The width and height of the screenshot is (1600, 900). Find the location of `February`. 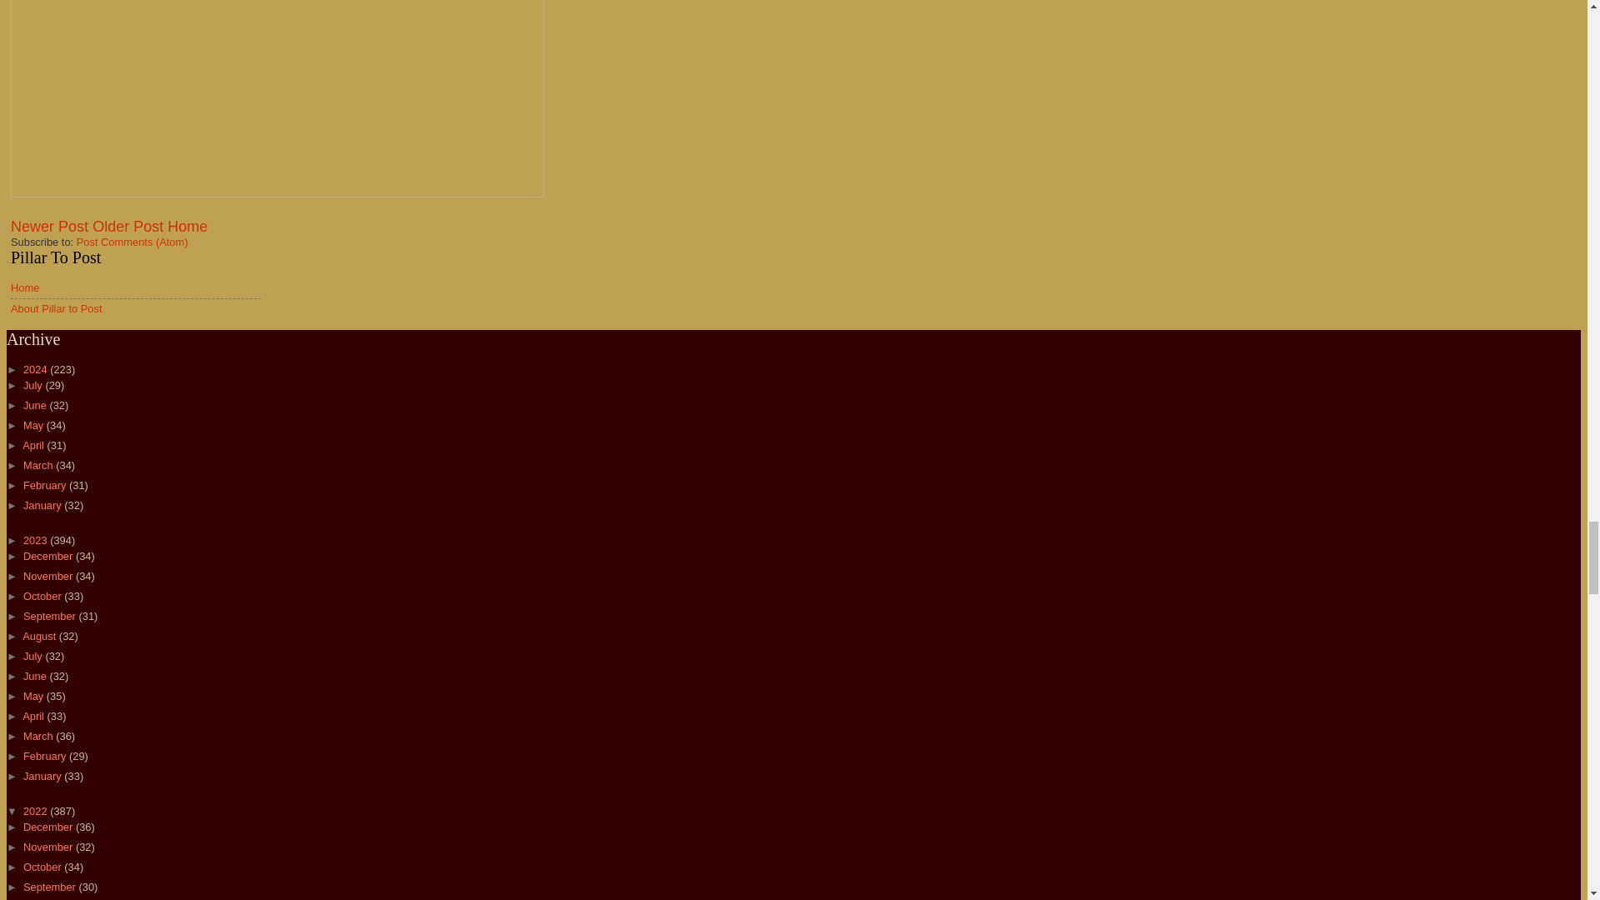

February is located at coordinates (46, 485).